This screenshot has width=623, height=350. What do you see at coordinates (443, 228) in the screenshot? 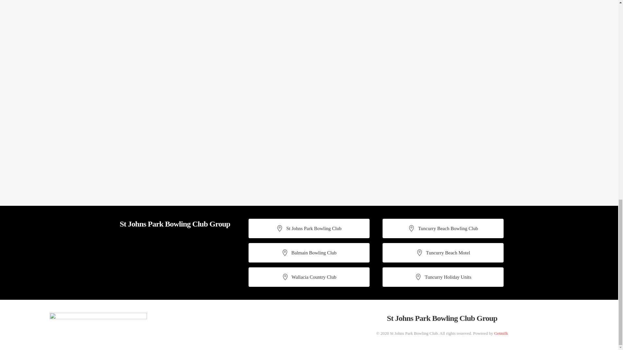
I see `Tuncurry Beach Bowling Club` at bounding box center [443, 228].